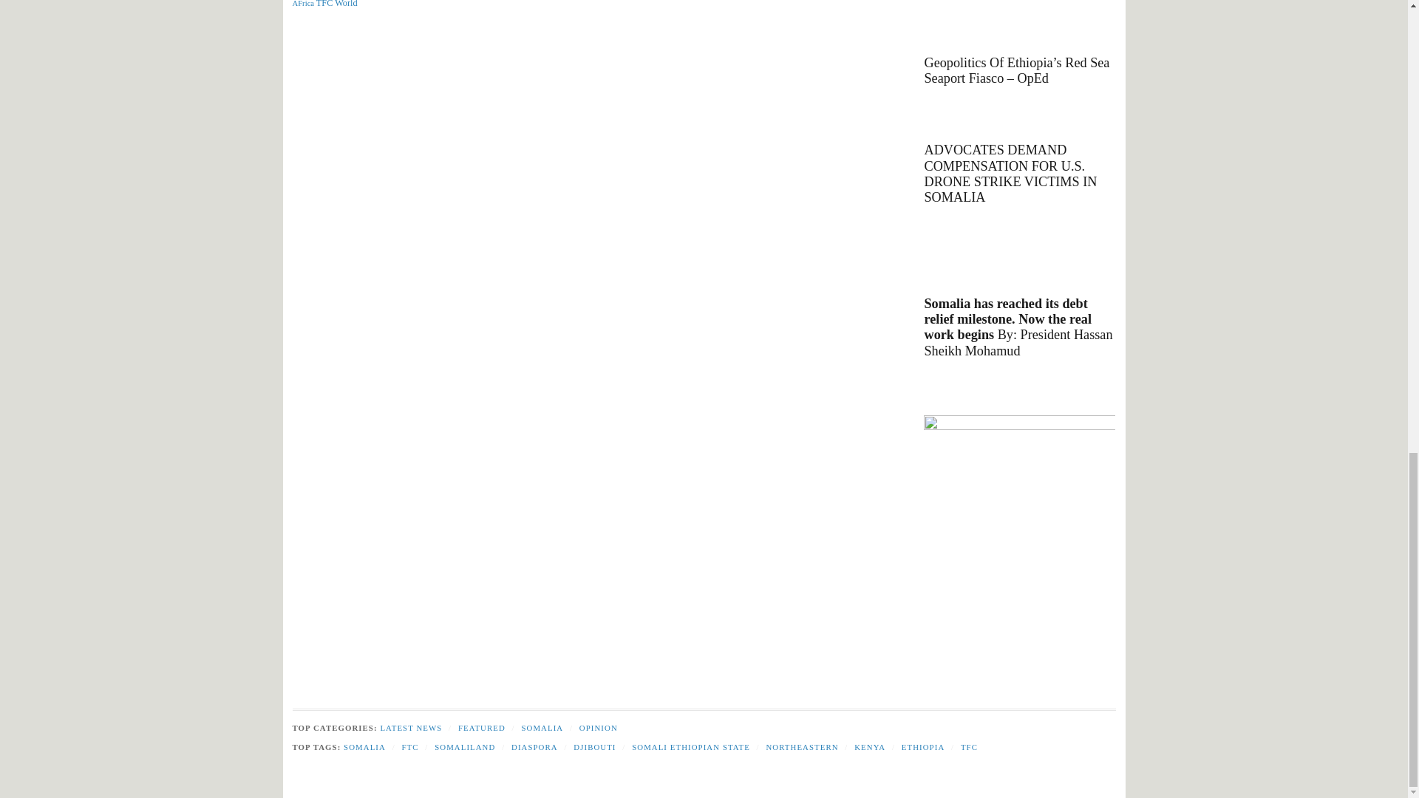 The image size is (1419, 798). What do you see at coordinates (325, 4) in the screenshot?
I see `TFC` at bounding box center [325, 4].